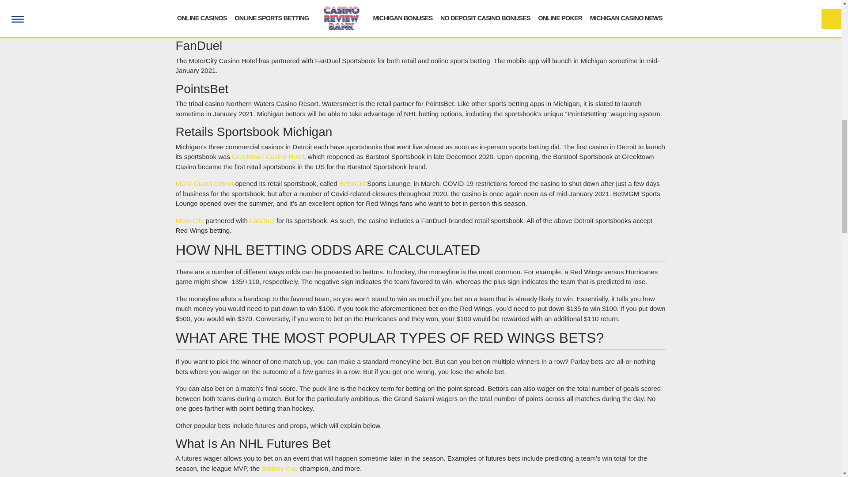  Describe the element at coordinates (268, 156) in the screenshot. I see `Greektown Casino-Hotel` at that location.